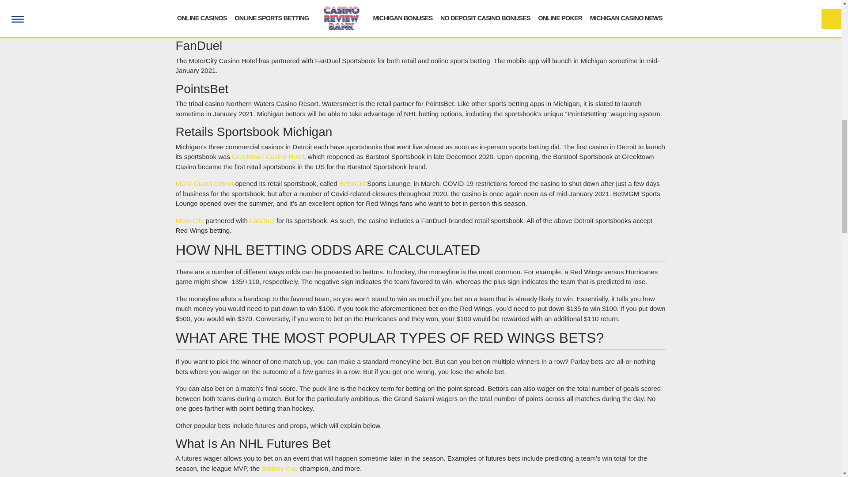  Describe the element at coordinates (268, 156) in the screenshot. I see `Greektown Casino-Hotel` at that location.